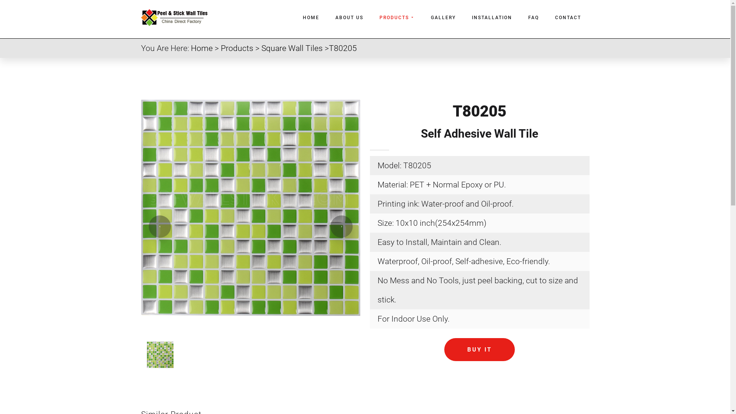 The height and width of the screenshot is (414, 736). I want to click on BUY IT, so click(480, 350).